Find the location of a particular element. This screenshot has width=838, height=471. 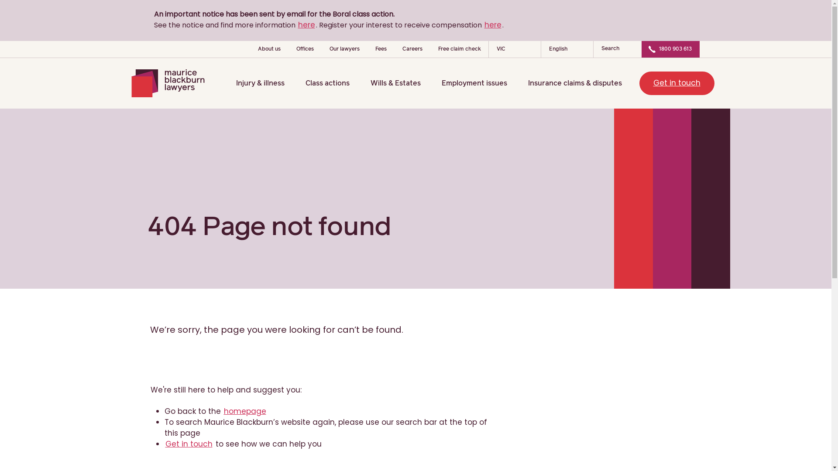

Free claim check is located at coordinates (460, 49).